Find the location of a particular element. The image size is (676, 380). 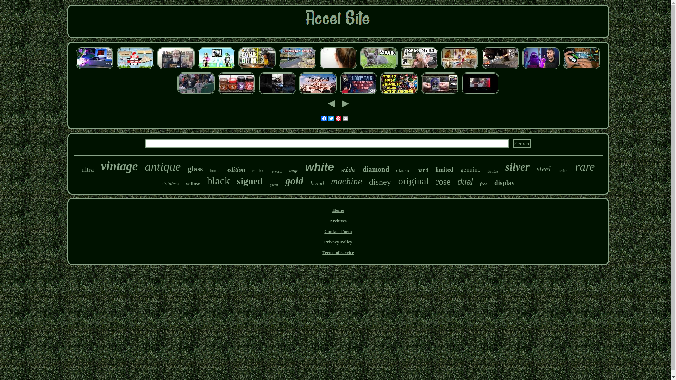

crystal is located at coordinates (277, 171).